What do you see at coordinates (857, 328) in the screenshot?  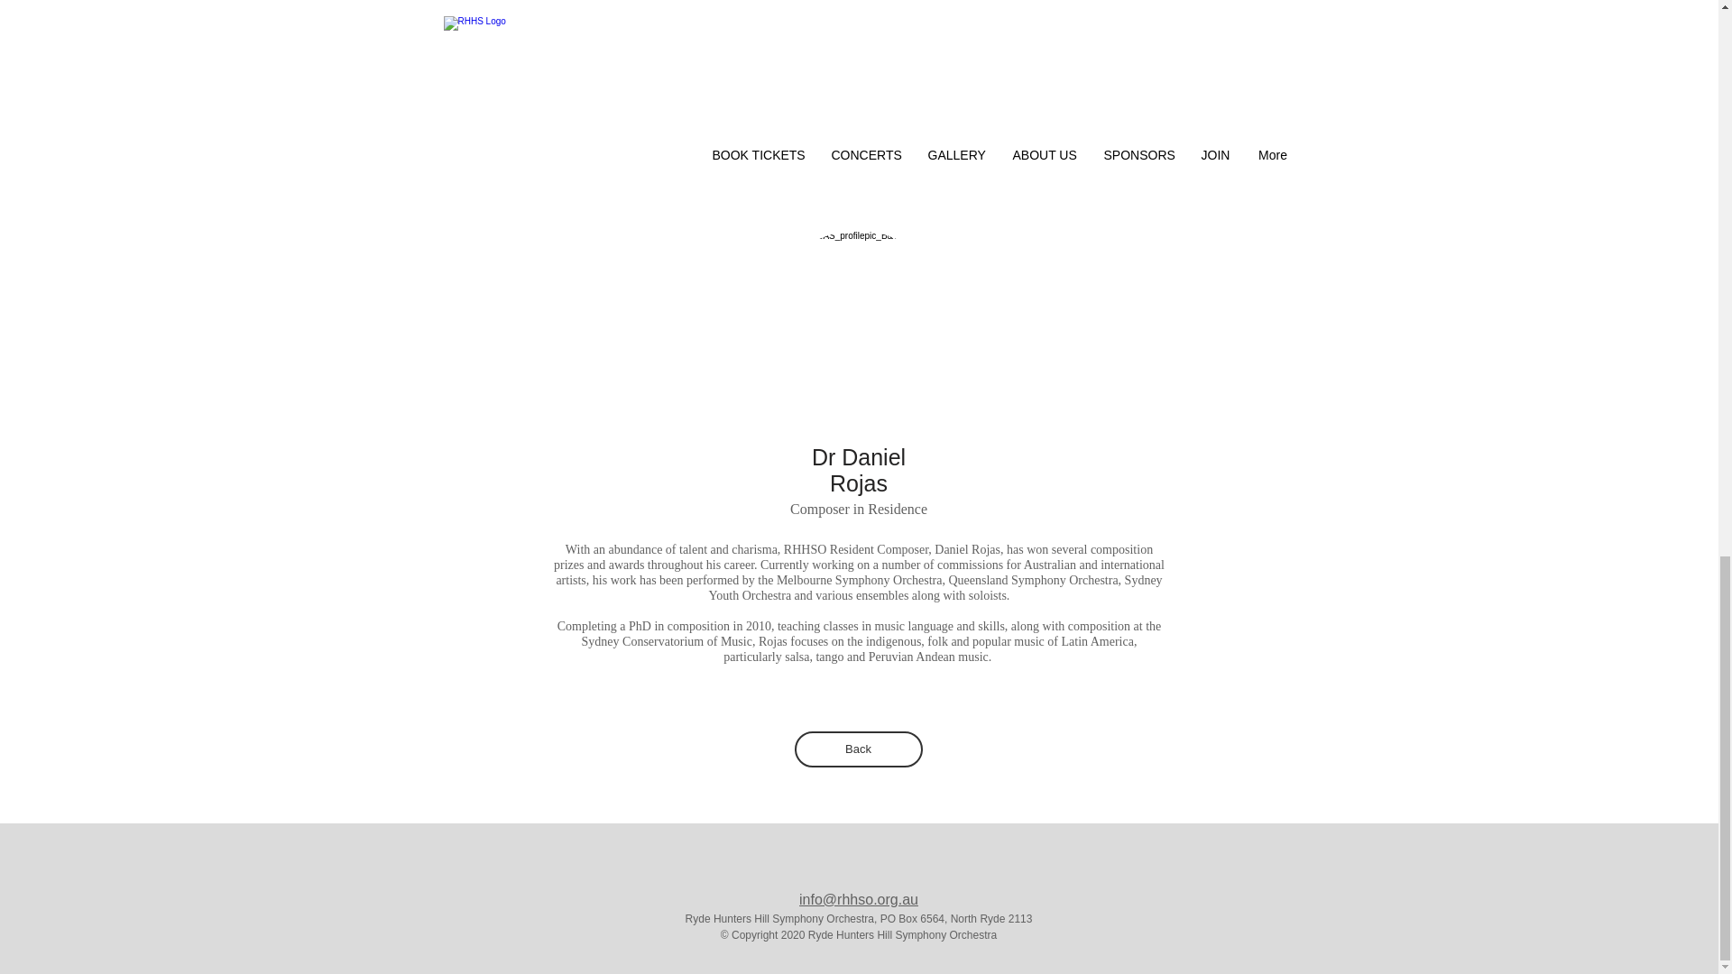 I see `guy2.jpg` at bounding box center [857, 328].